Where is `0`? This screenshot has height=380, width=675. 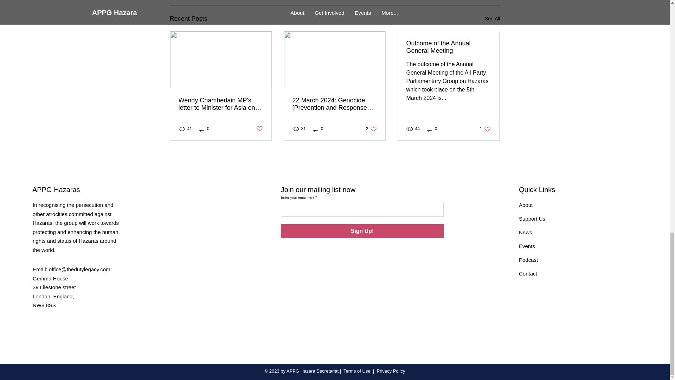 0 is located at coordinates (318, 129).